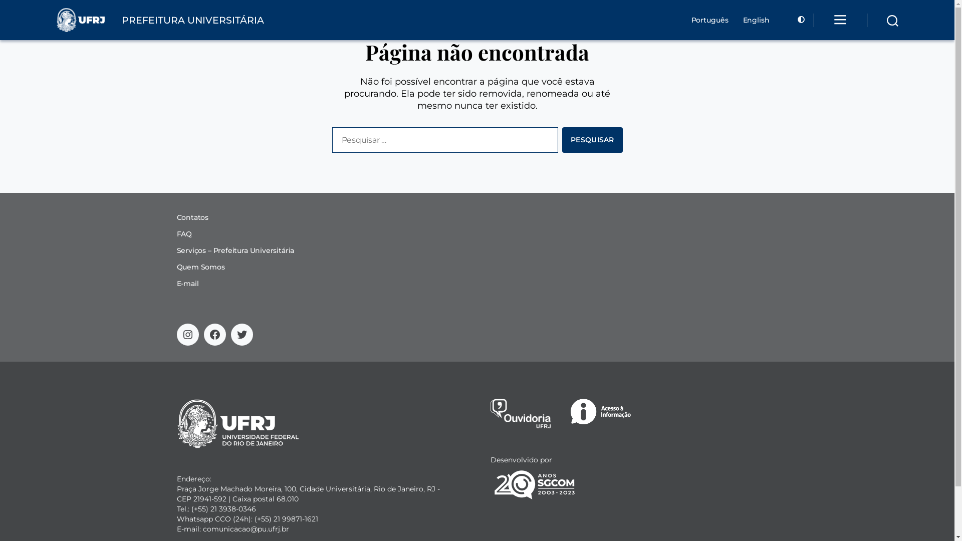 Image resolution: width=962 pixels, height=541 pixels. I want to click on E-mail, so click(187, 284).